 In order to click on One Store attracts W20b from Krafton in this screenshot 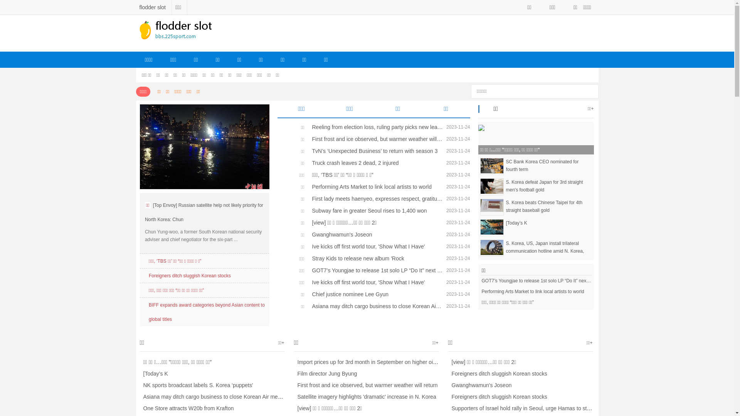, I will do `click(187, 408)`.